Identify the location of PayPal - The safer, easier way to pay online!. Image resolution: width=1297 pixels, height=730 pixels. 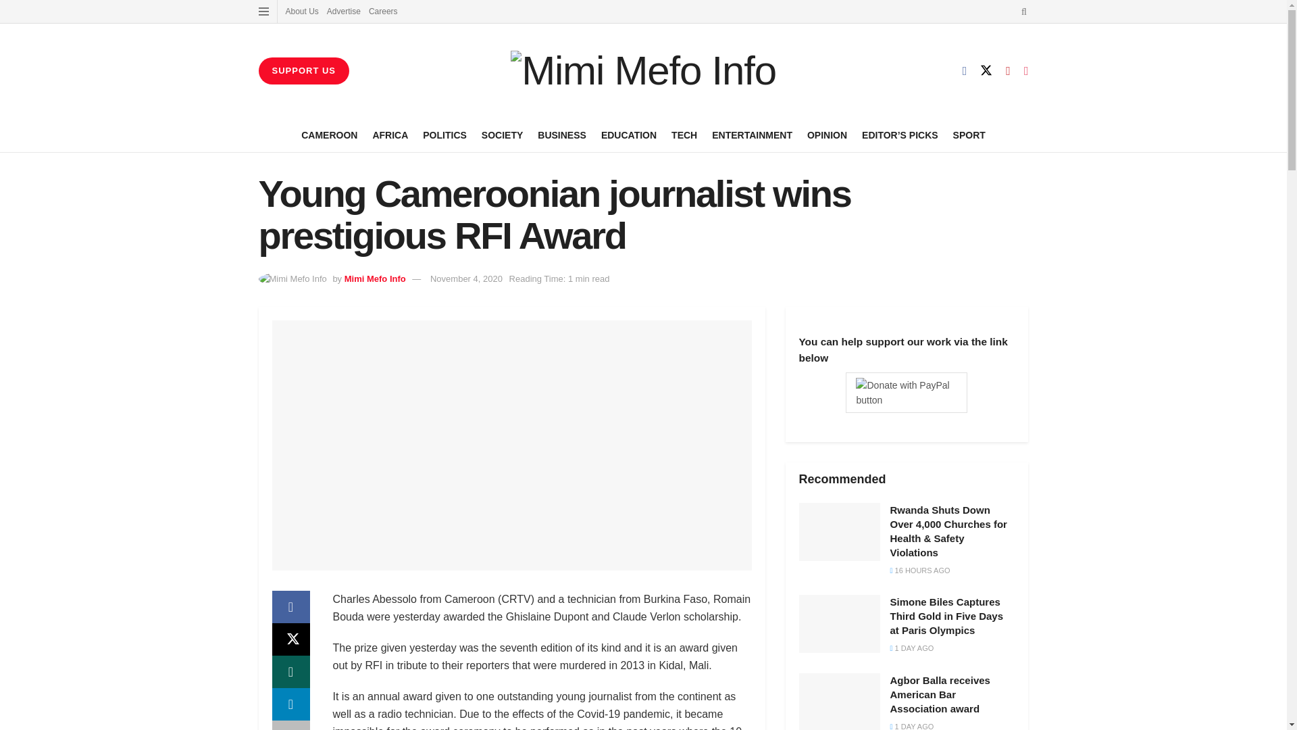
(907, 393).